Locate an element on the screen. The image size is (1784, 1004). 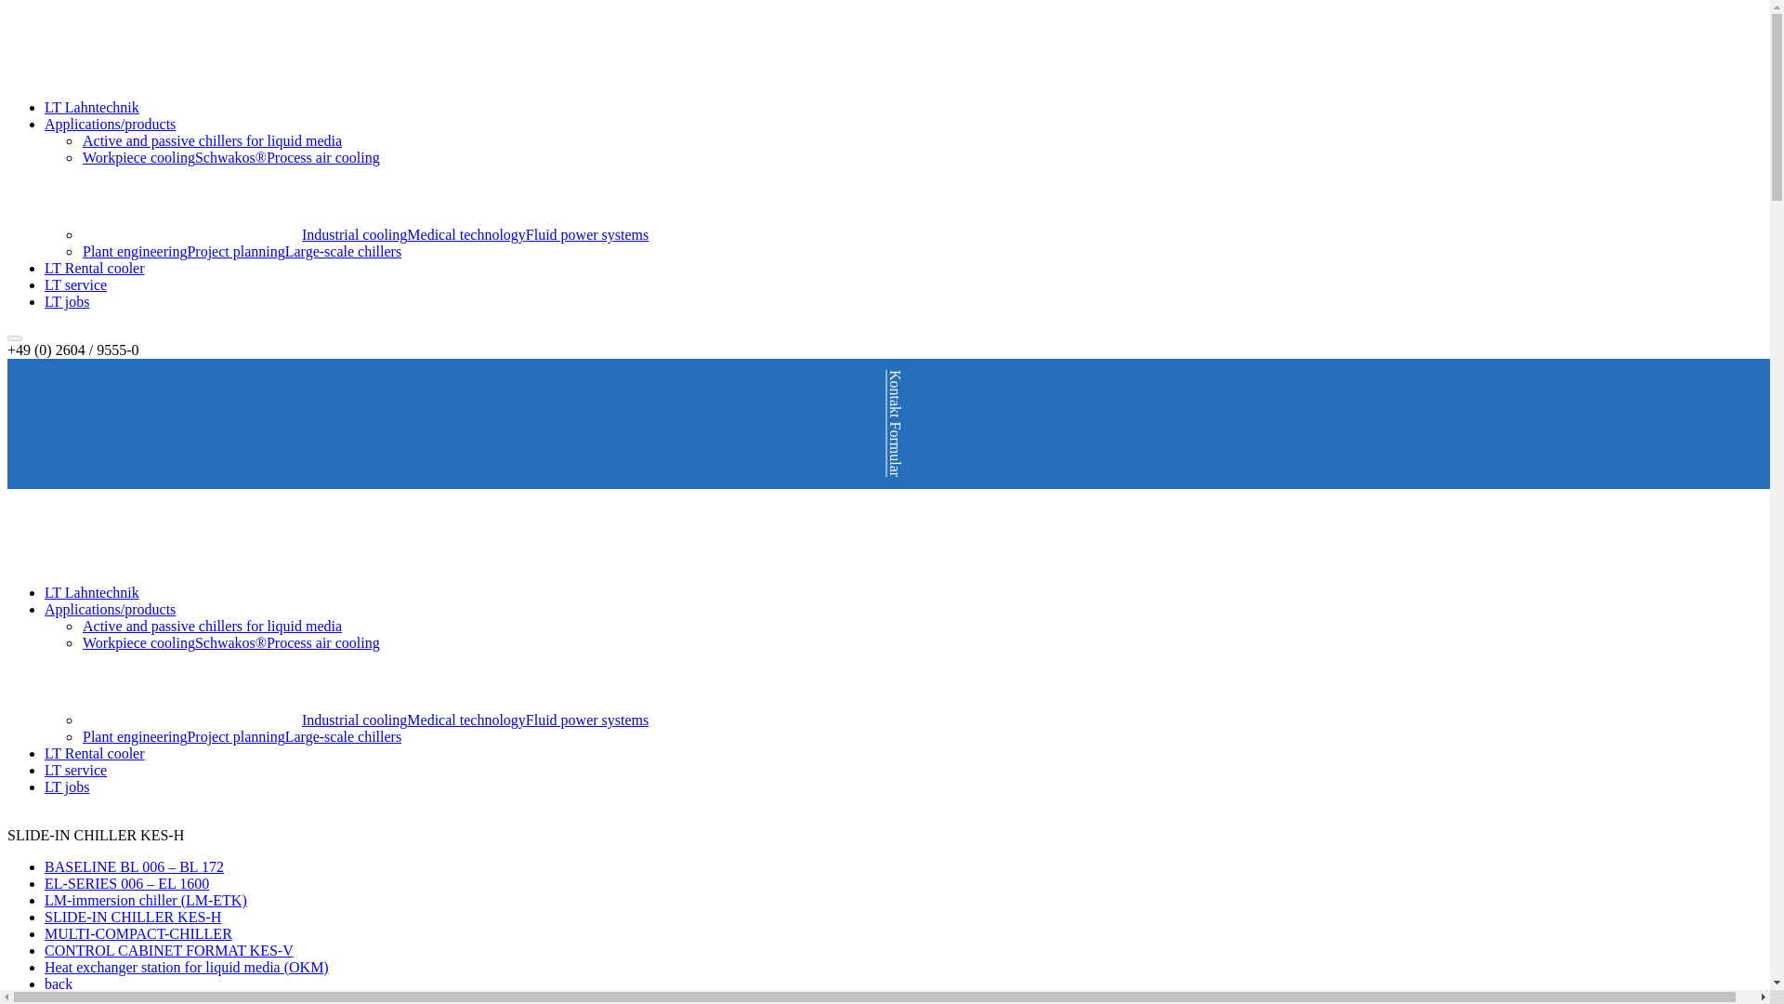
LT Lahntechnik is located at coordinates (91, 591).